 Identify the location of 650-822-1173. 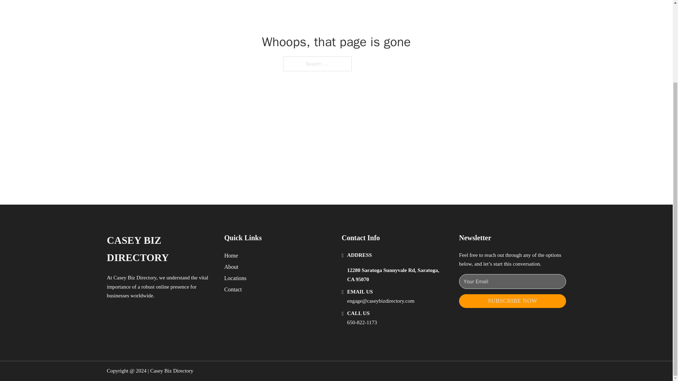
(362, 322).